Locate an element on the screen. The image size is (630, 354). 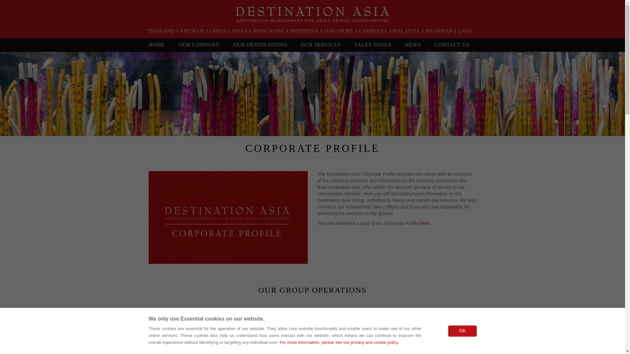
accept is located at coordinates (462, 331).